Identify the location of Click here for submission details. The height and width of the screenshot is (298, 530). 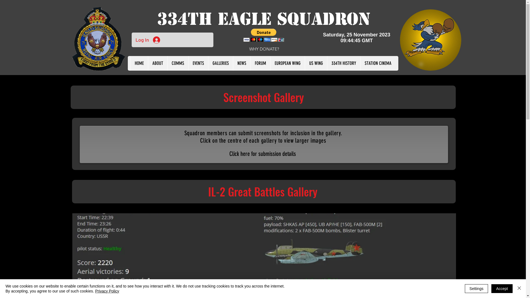
(263, 154).